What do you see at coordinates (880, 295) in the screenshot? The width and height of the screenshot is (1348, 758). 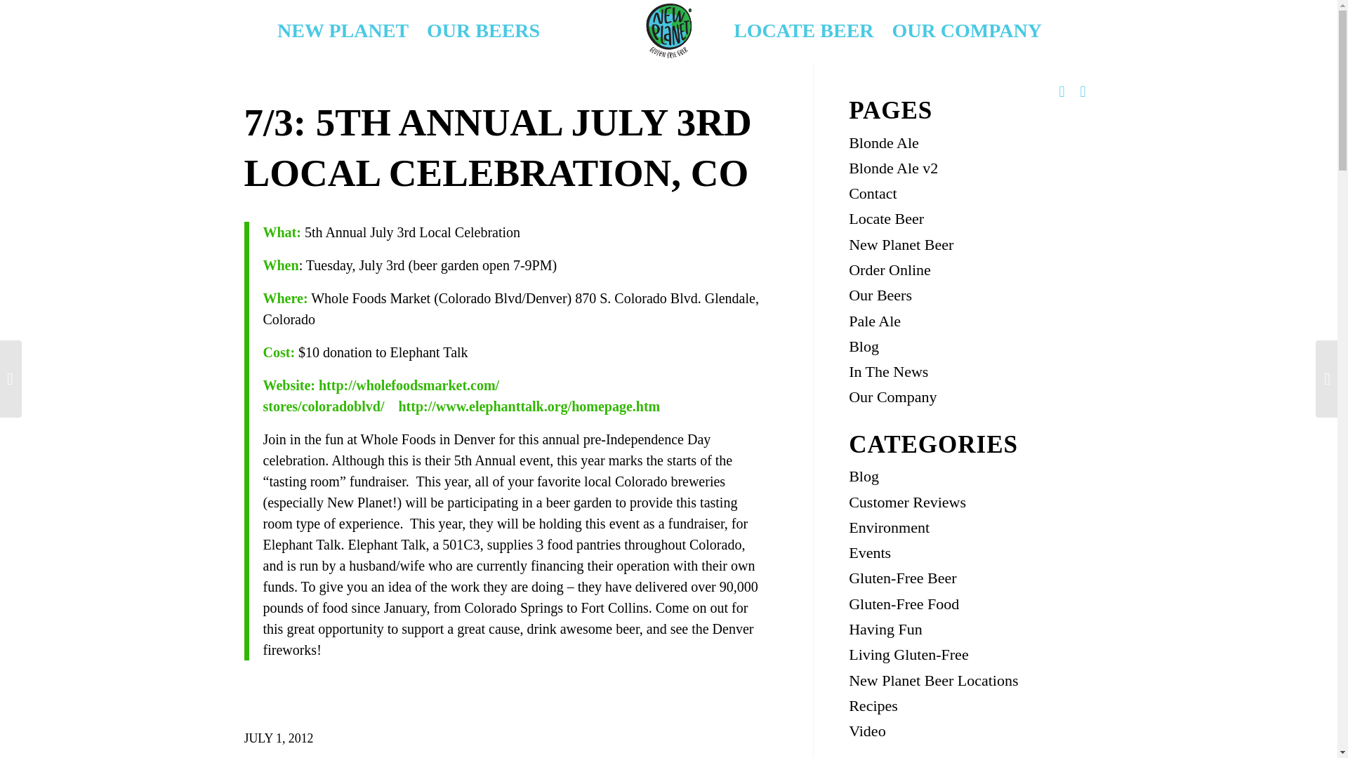 I see `Our Beers` at bounding box center [880, 295].